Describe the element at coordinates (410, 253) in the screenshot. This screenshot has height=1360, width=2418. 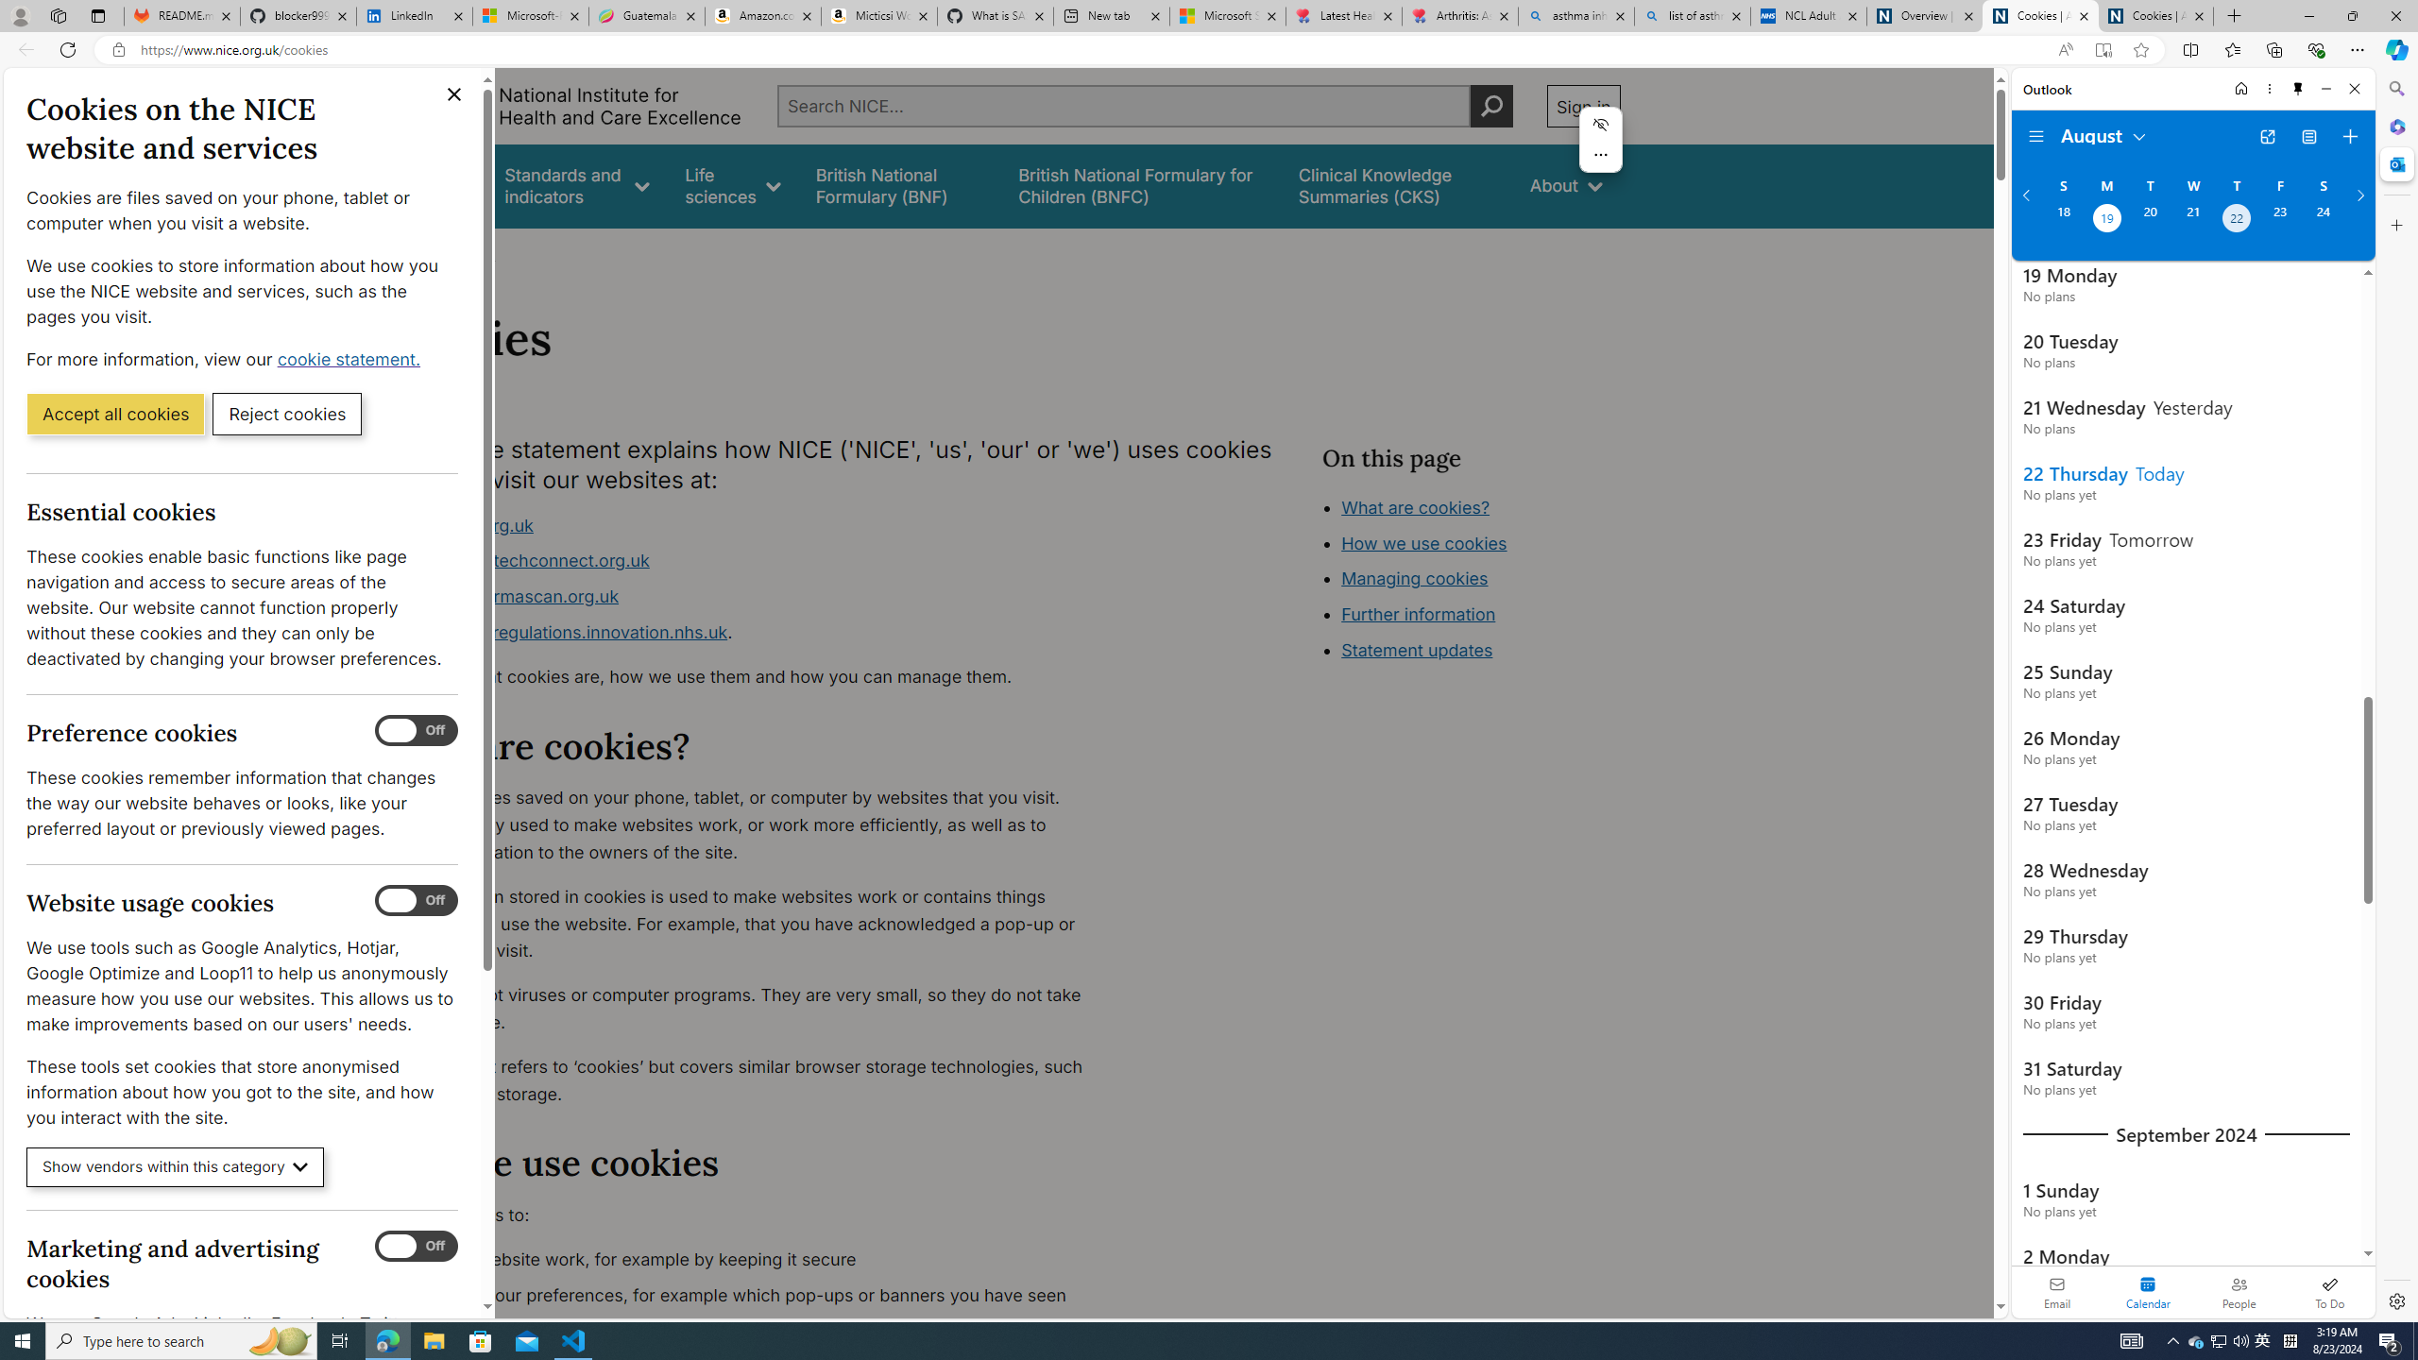
I see `Home>` at that location.